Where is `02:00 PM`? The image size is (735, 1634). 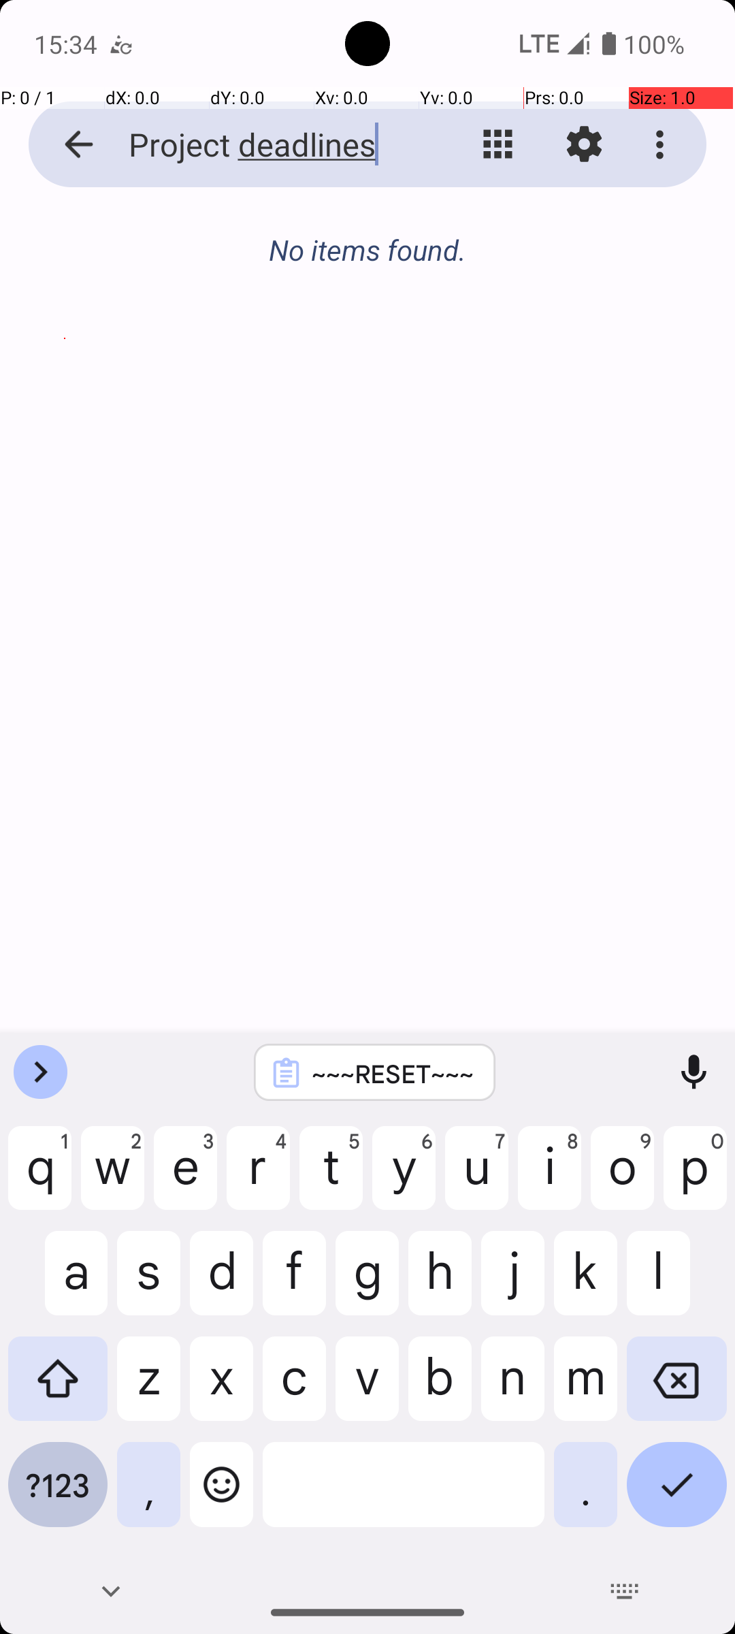
02:00 PM is located at coordinates (65, 942).